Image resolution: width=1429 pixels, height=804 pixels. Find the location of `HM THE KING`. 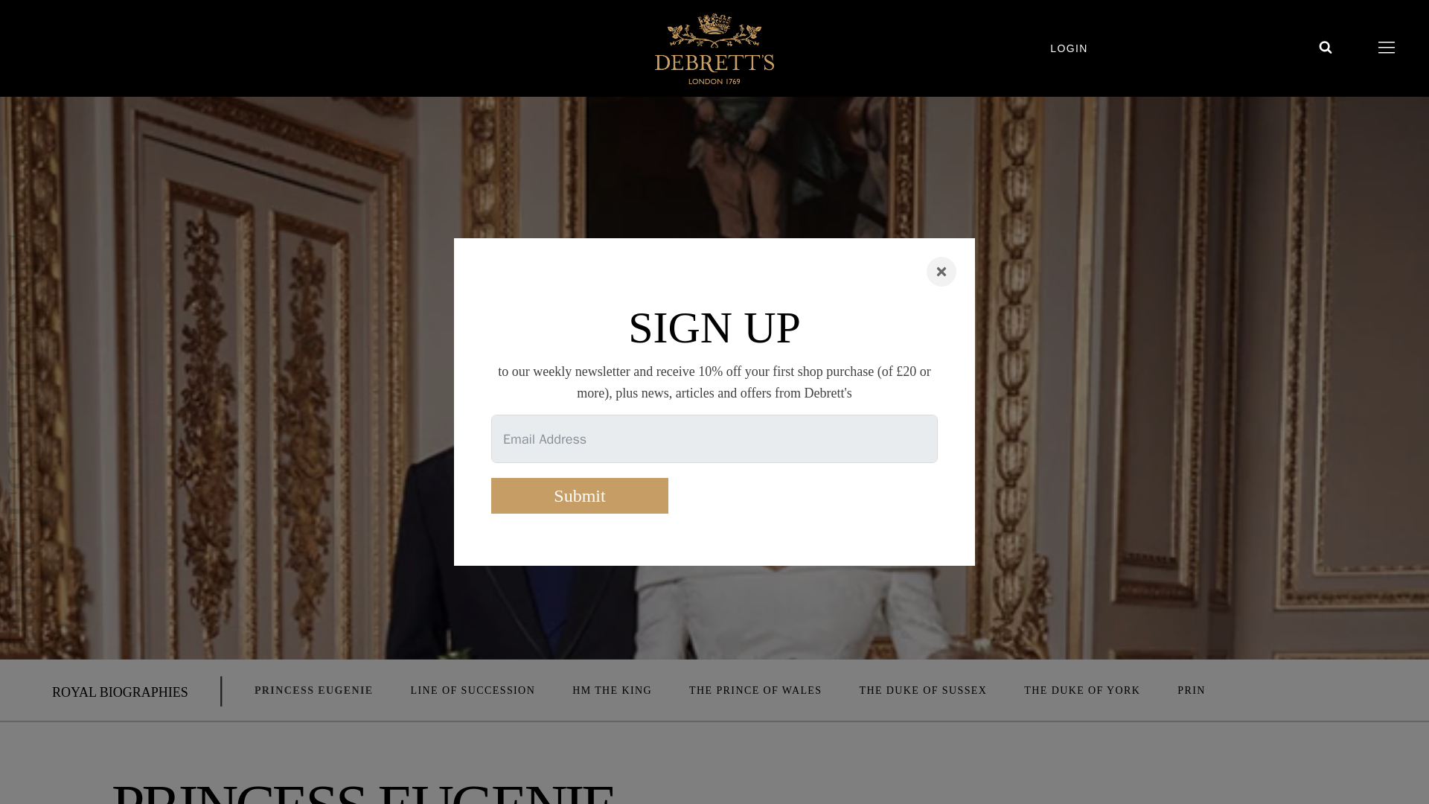

HM THE KING is located at coordinates (612, 691).